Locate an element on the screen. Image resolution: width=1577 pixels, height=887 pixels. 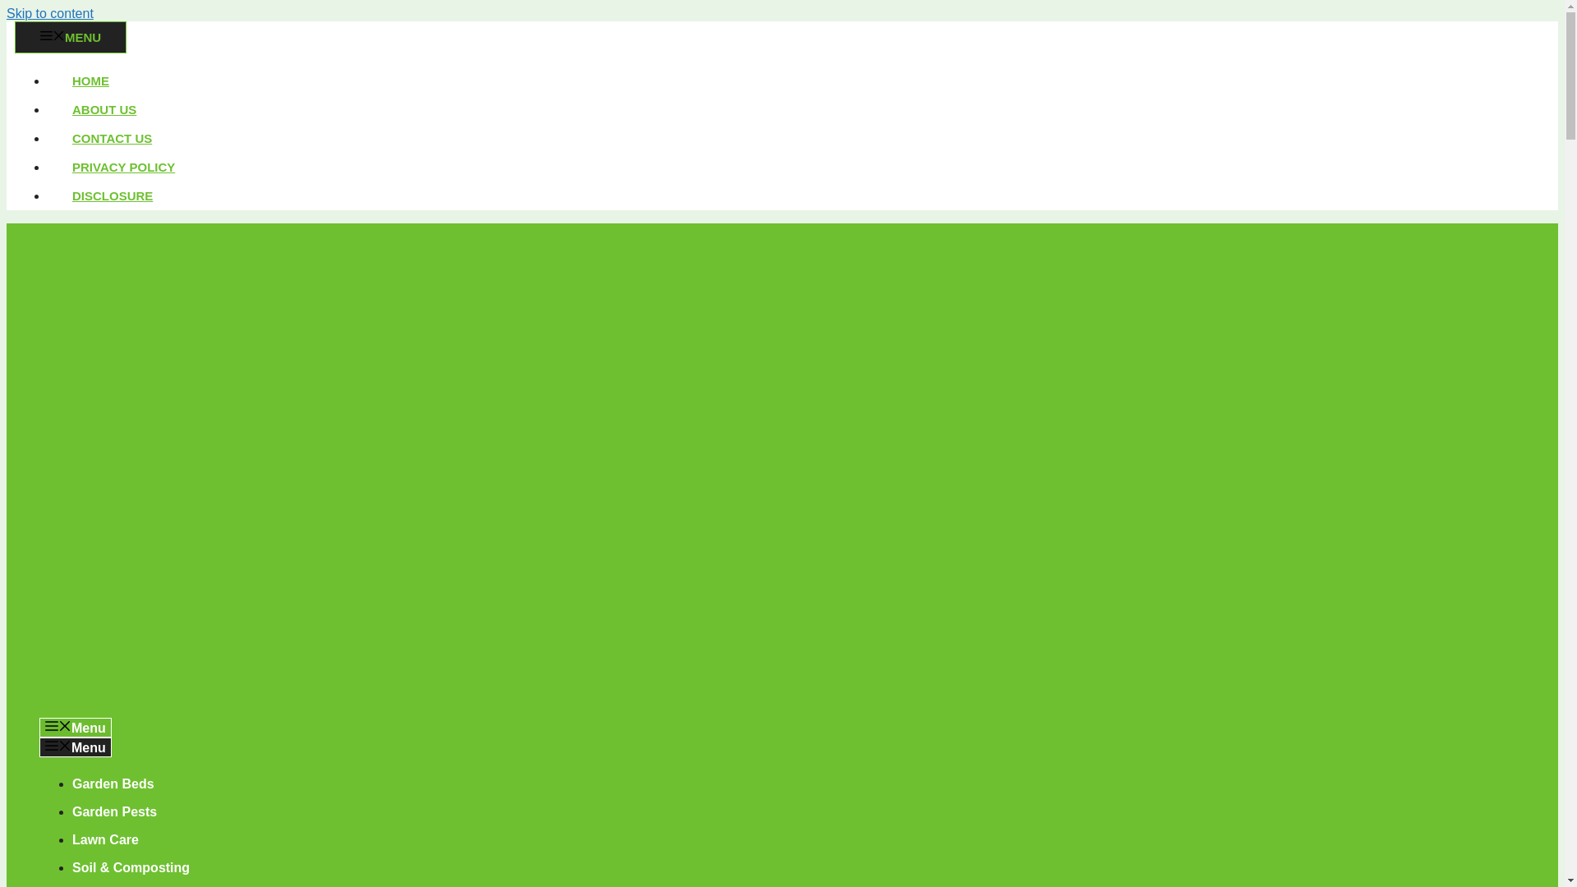
MENU is located at coordinates (70, 36).